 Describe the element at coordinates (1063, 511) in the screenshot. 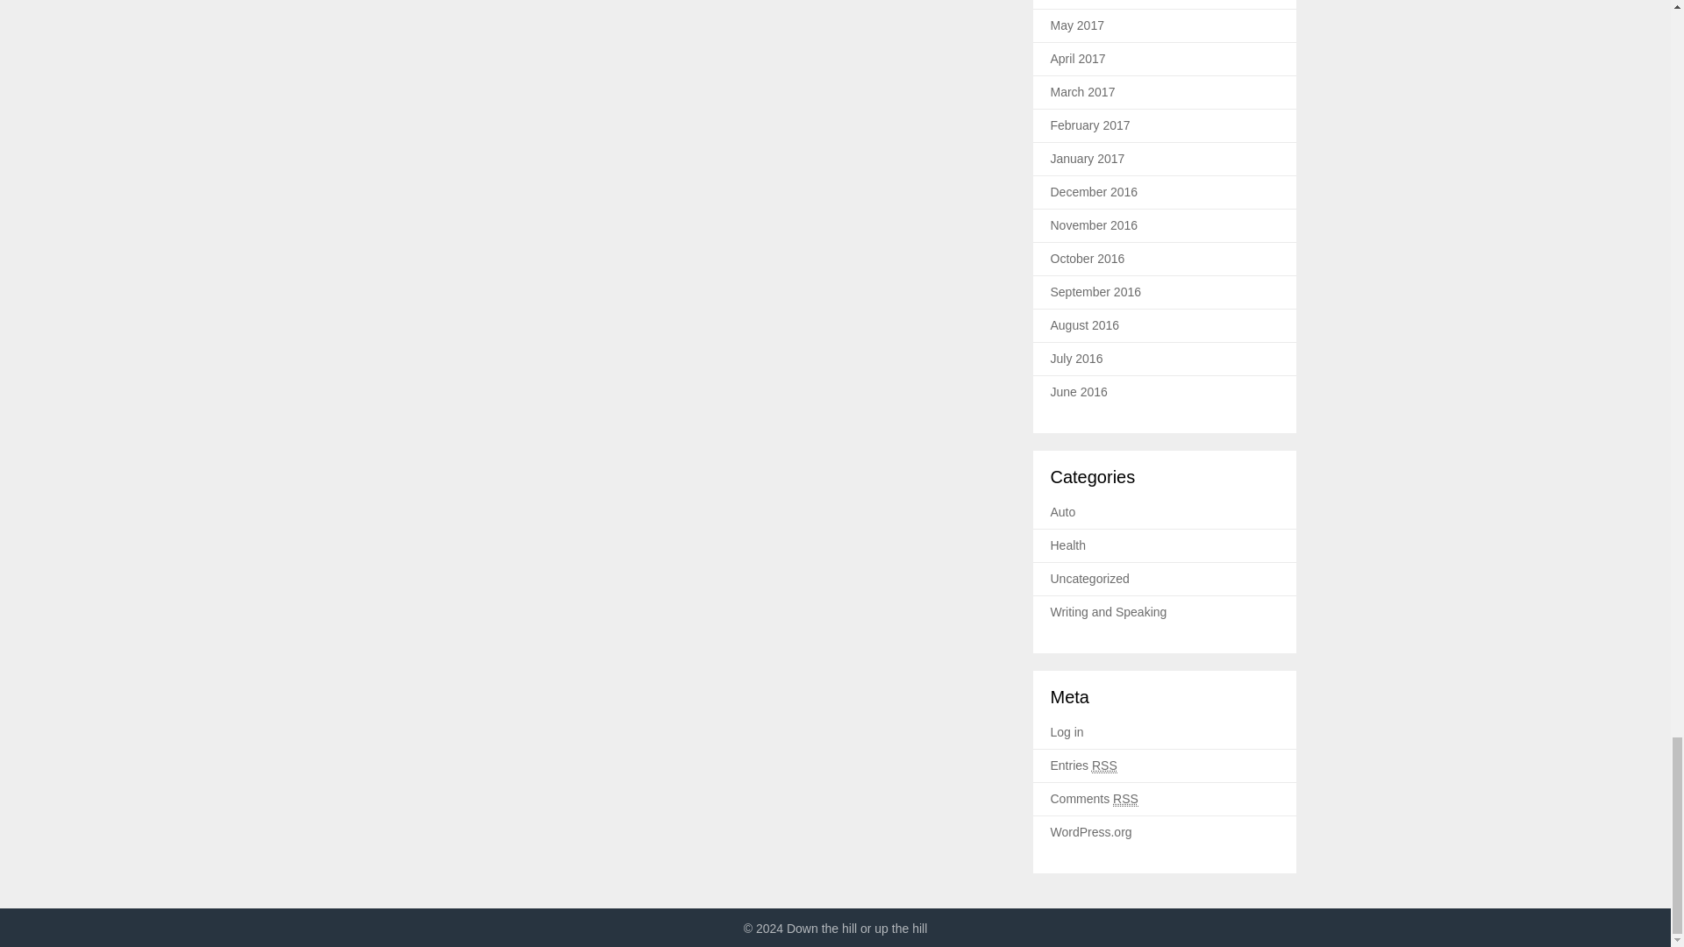

I see `Auto Category` at that location.